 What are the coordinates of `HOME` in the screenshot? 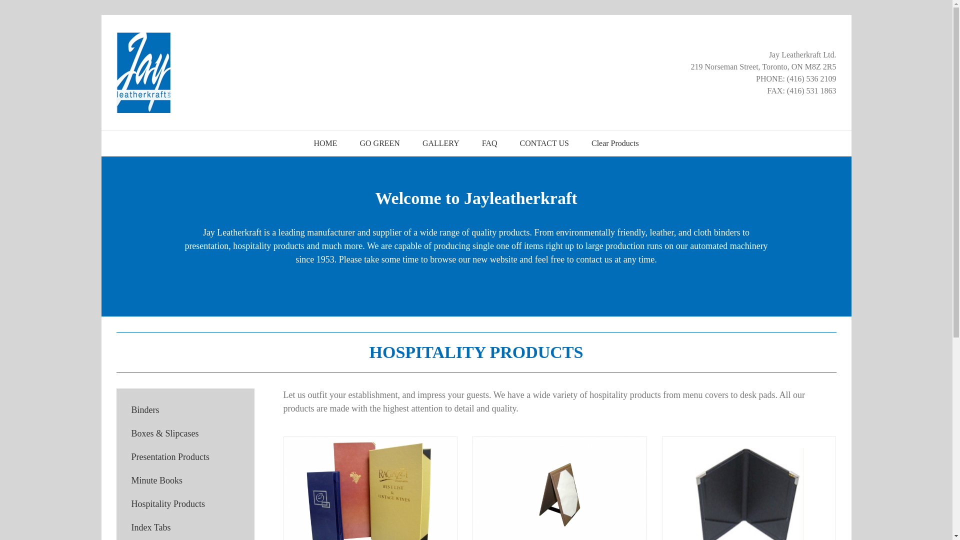 It's located at (325, 143).